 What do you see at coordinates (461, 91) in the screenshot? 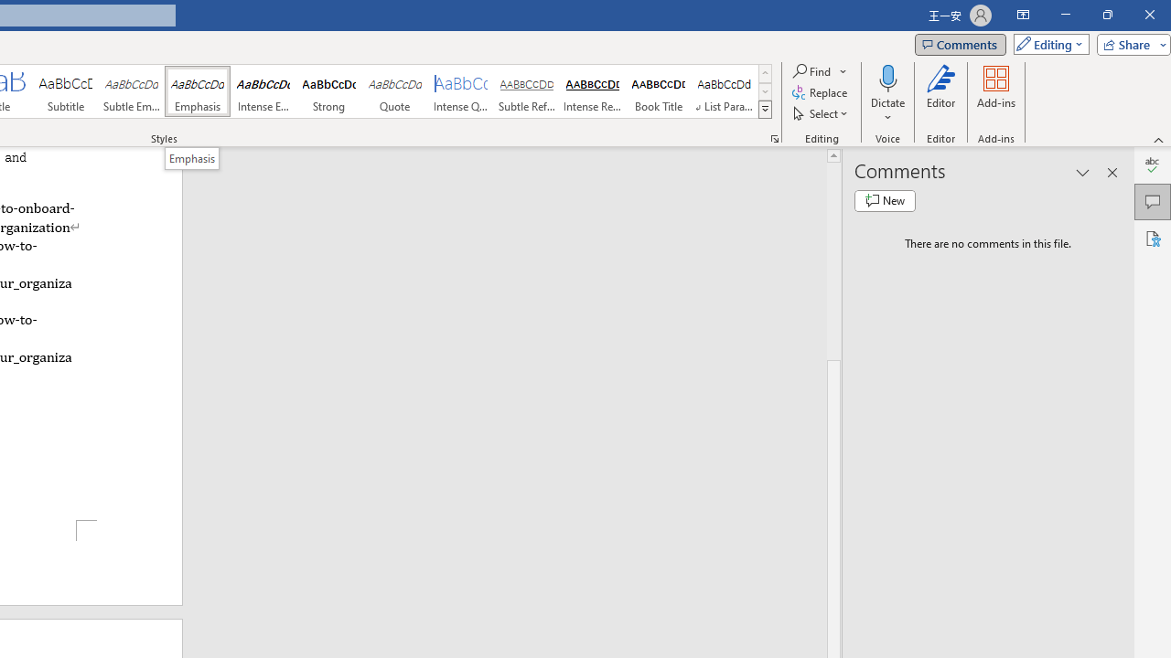
I see `Intense Quote` at bounding box center [461, 91].